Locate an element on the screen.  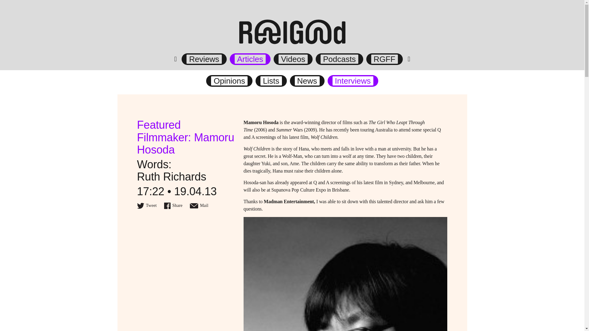
Opinions is located at coordinates (229, 81).